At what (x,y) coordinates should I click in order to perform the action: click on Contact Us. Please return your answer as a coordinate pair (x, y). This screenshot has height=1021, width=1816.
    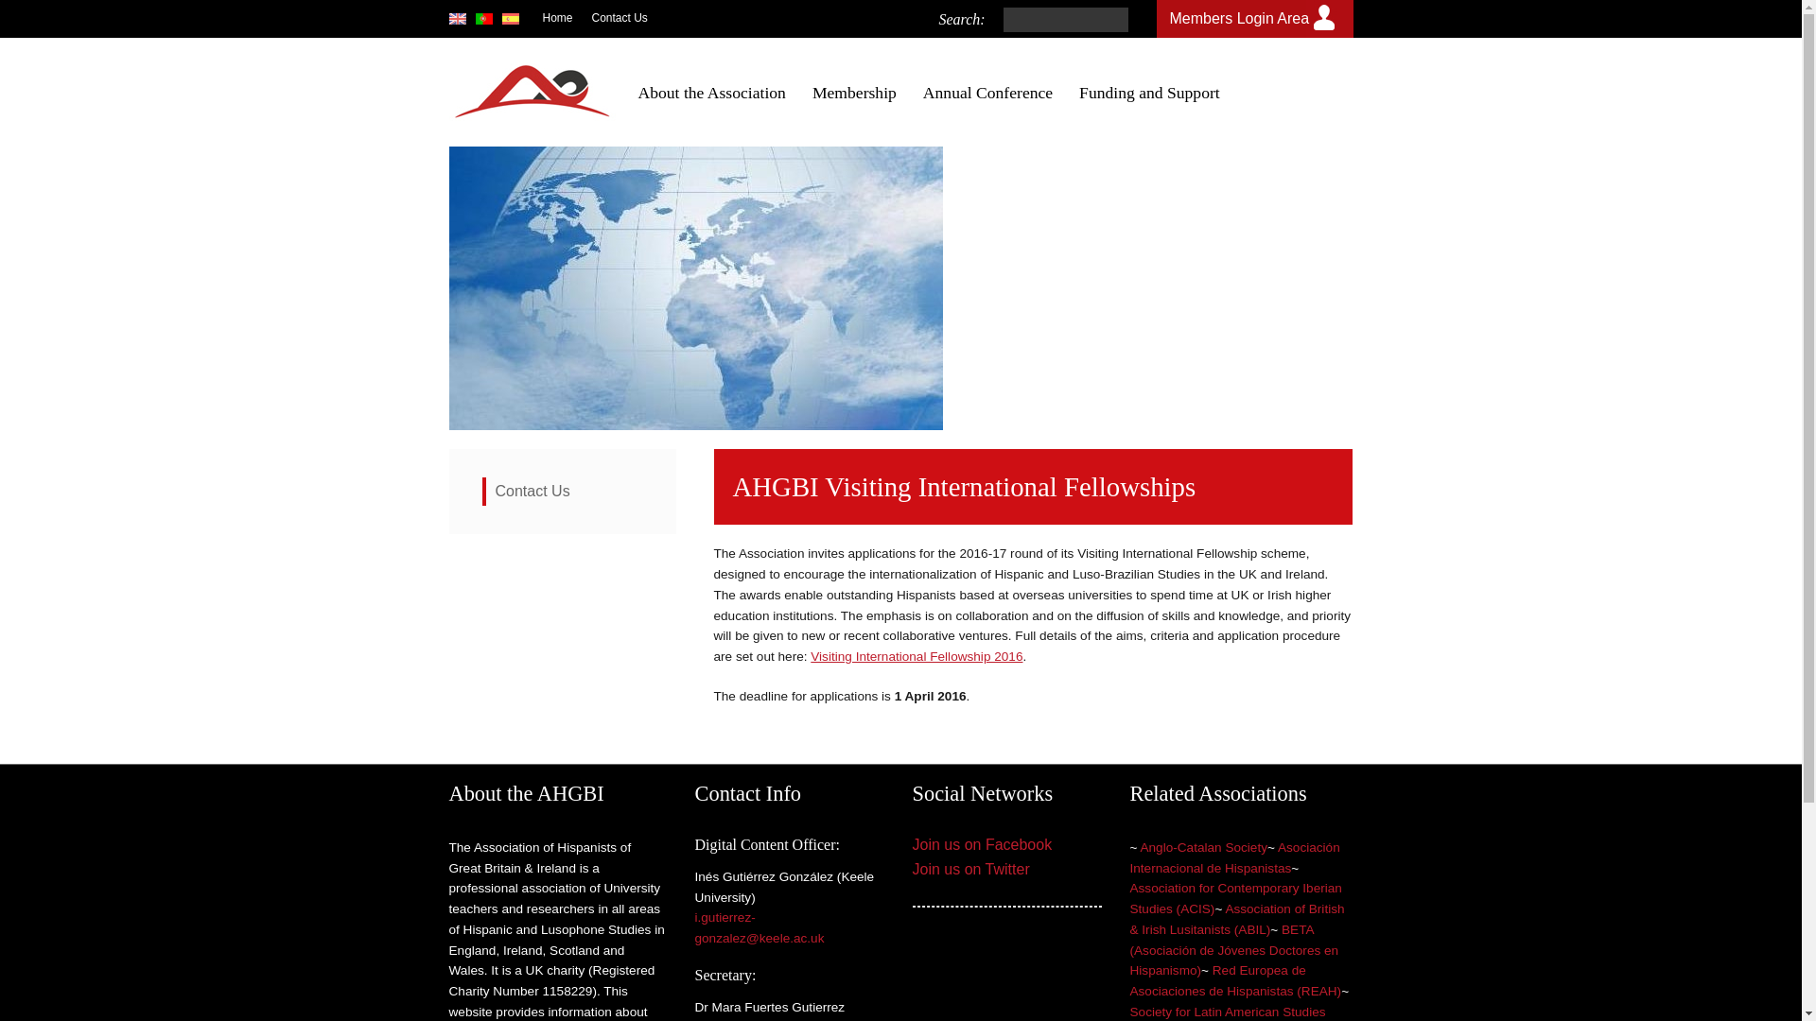
    Looking at the image, I should click on (620, 17).